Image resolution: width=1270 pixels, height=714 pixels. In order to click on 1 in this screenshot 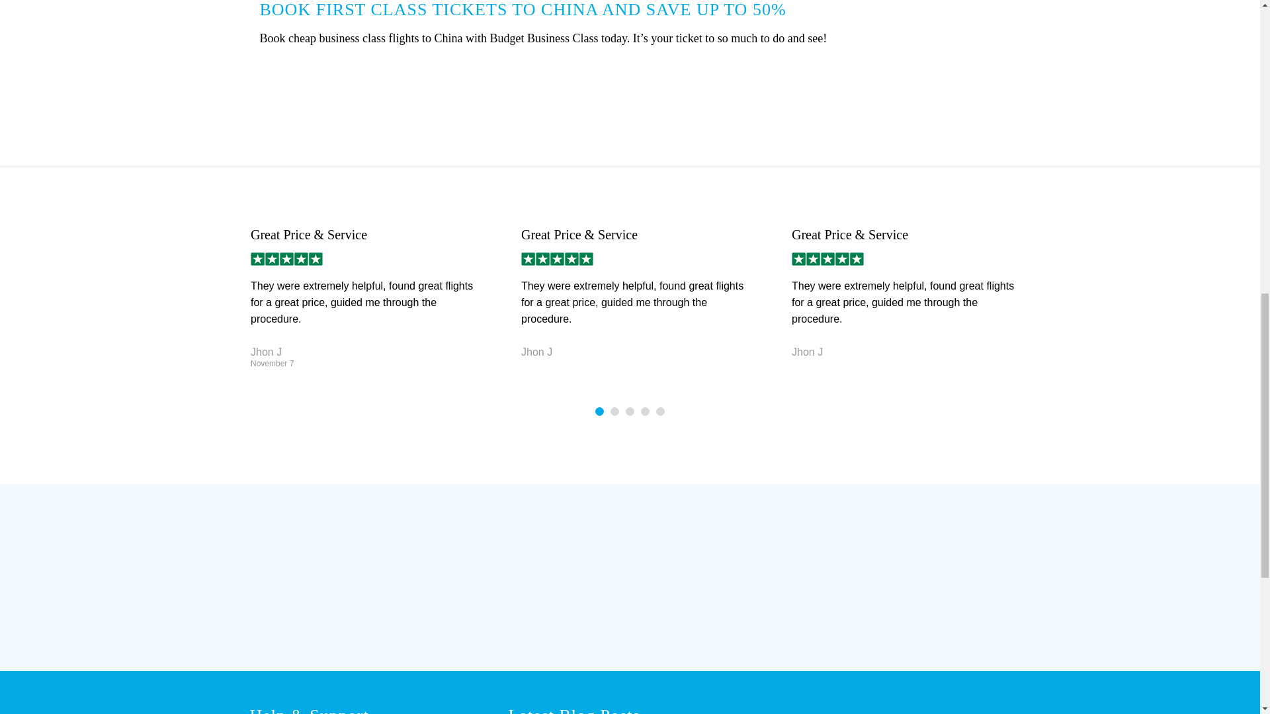, I will do `click(599, 411)`.